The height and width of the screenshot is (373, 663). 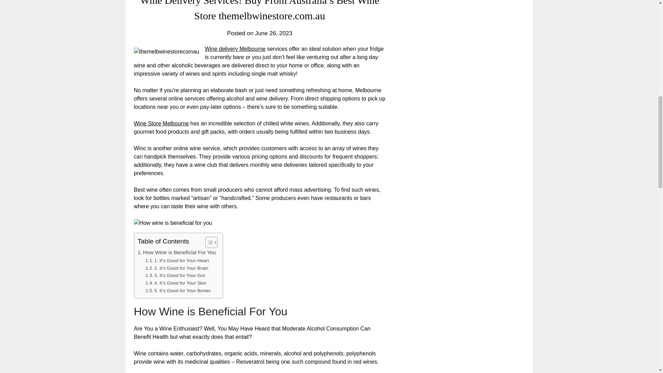 What do you see at coordinates (235, 49) in the screenshot?
I see `Wine delivery Melbourne` at bounding box center [235, 49].